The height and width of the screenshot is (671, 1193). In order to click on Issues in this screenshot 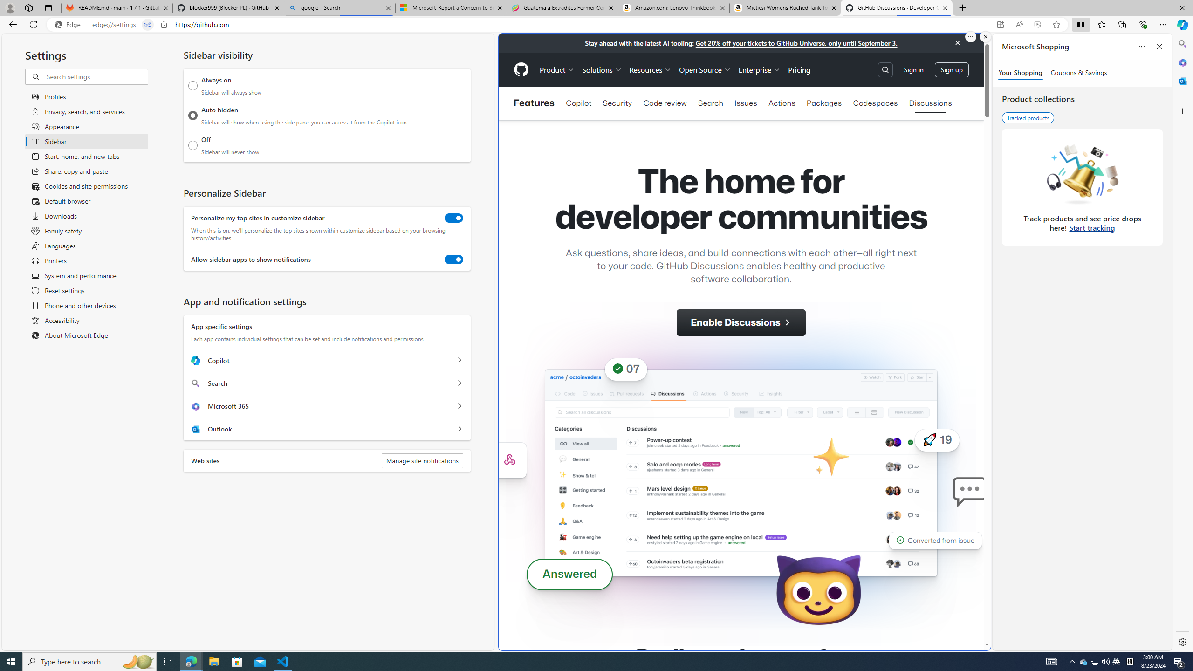, I will do `click(746, 103)`.